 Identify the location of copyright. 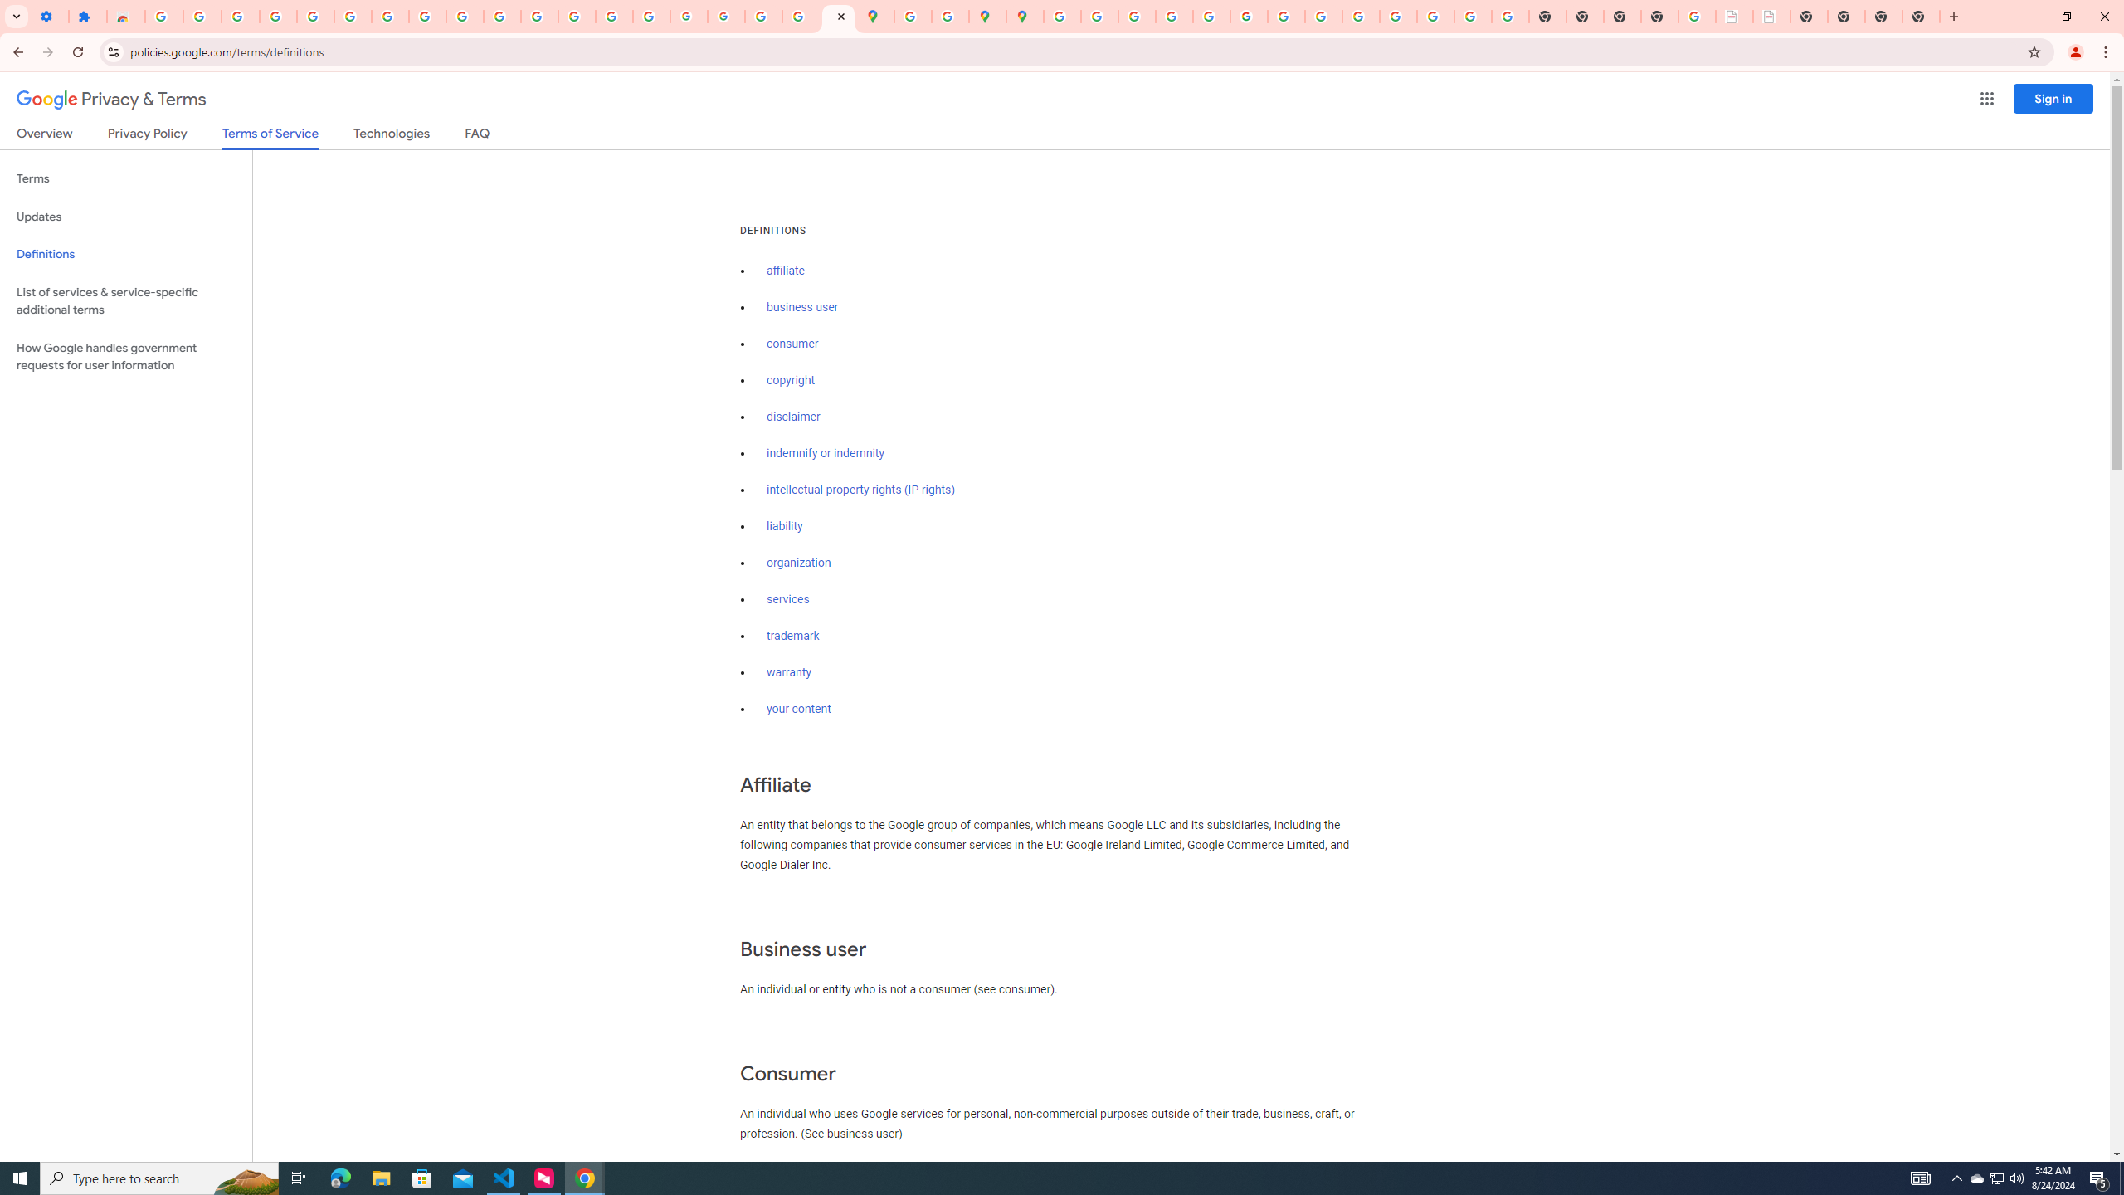
(792, 380).